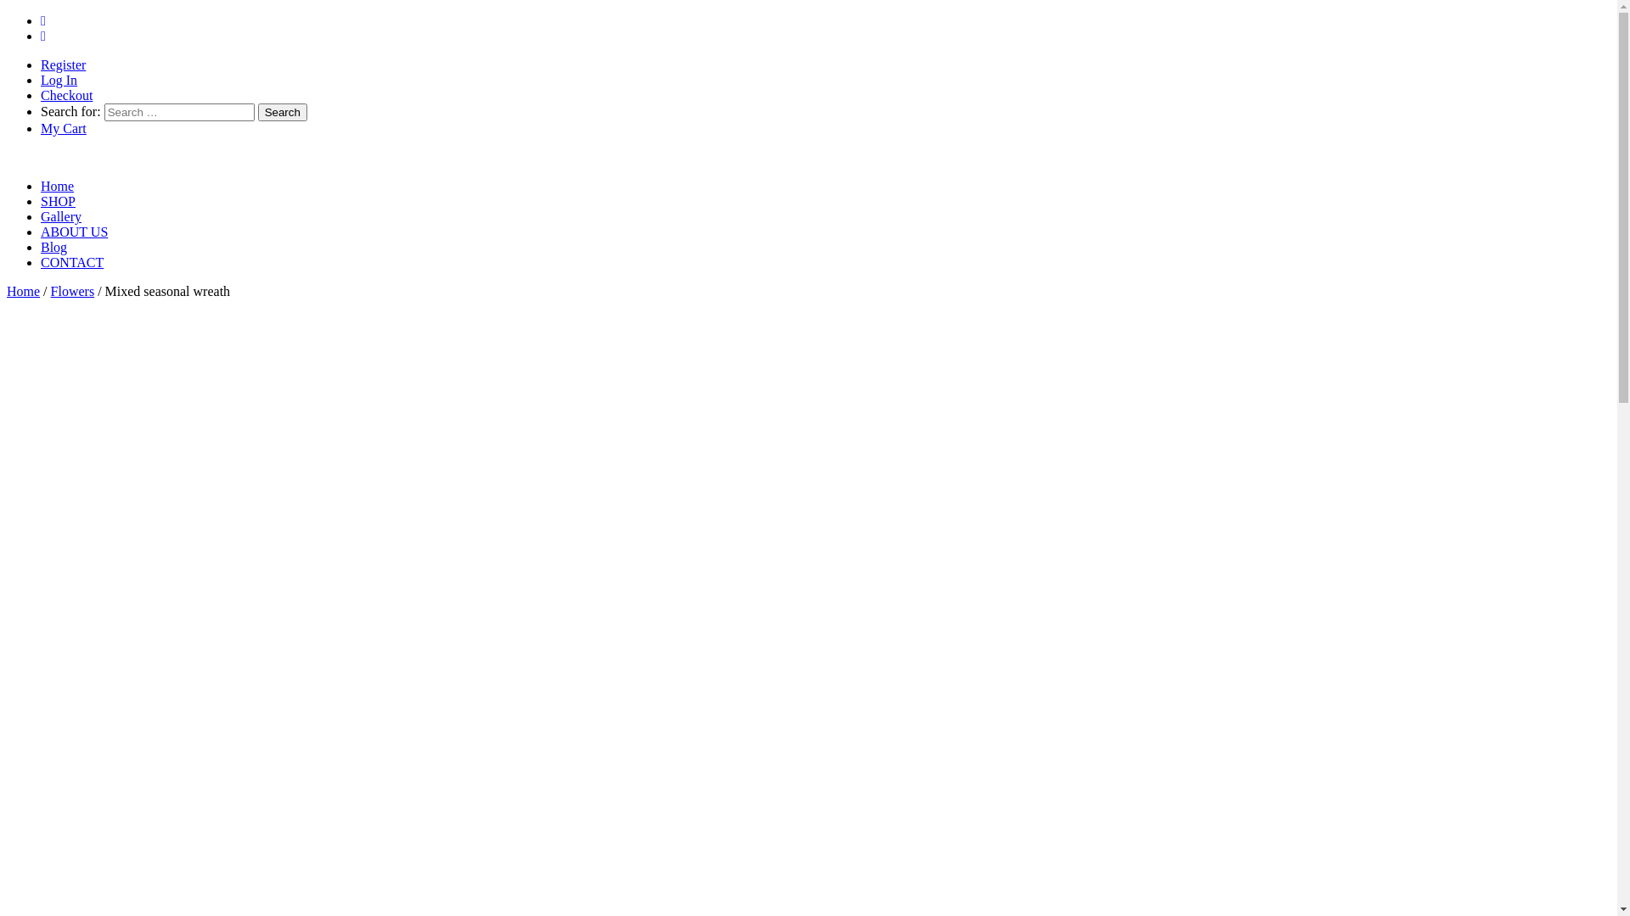  Describe the element at coordinates (63, 64) in the screenshot. I see `Register` at that location.